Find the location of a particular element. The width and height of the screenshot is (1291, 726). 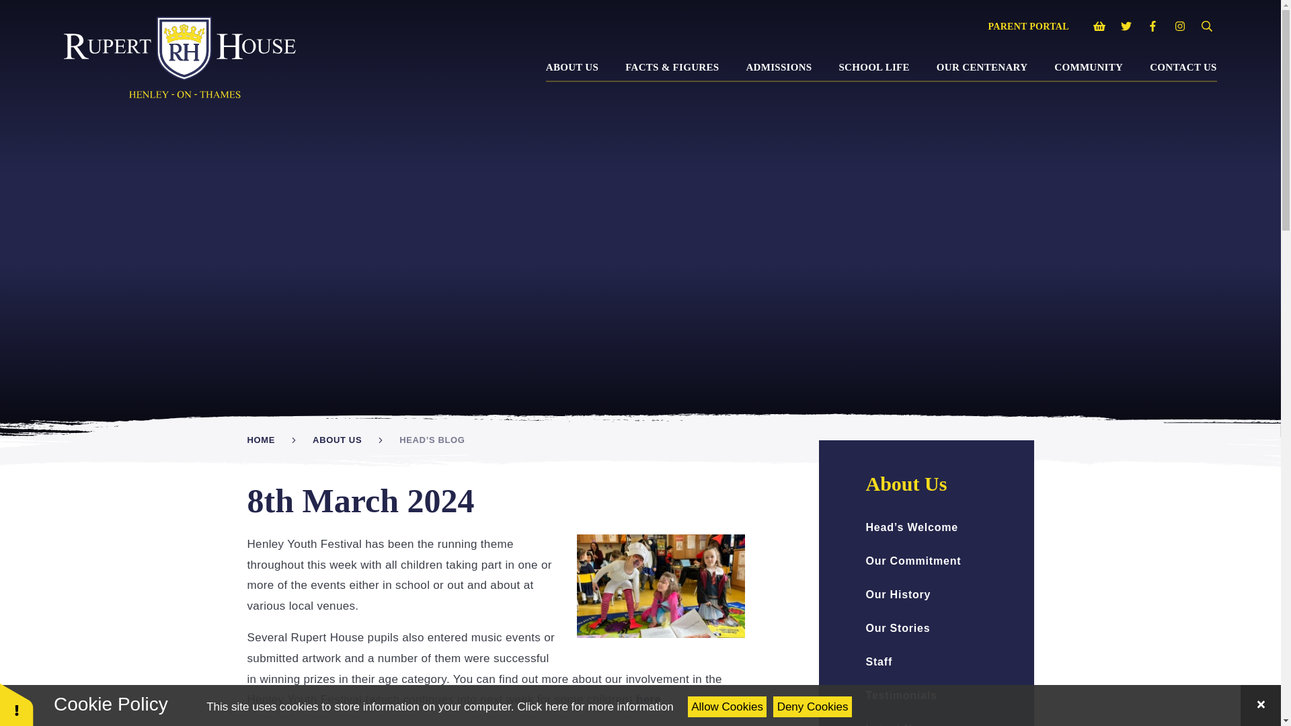

Deny Cookies is located at coordinates (812, 707).